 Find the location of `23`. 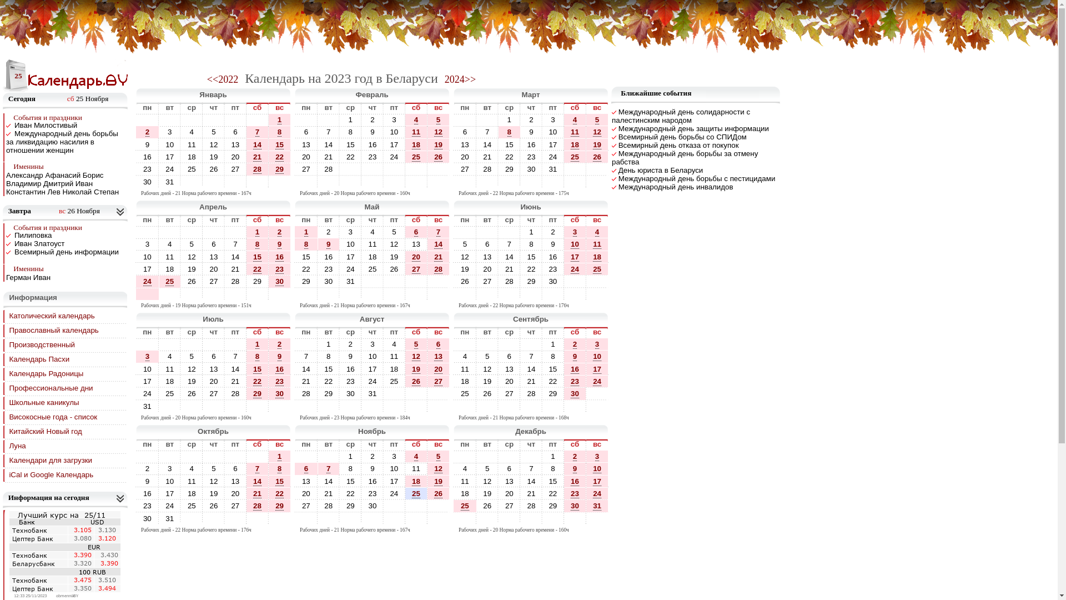

23 is located at coordinates (280, 381).